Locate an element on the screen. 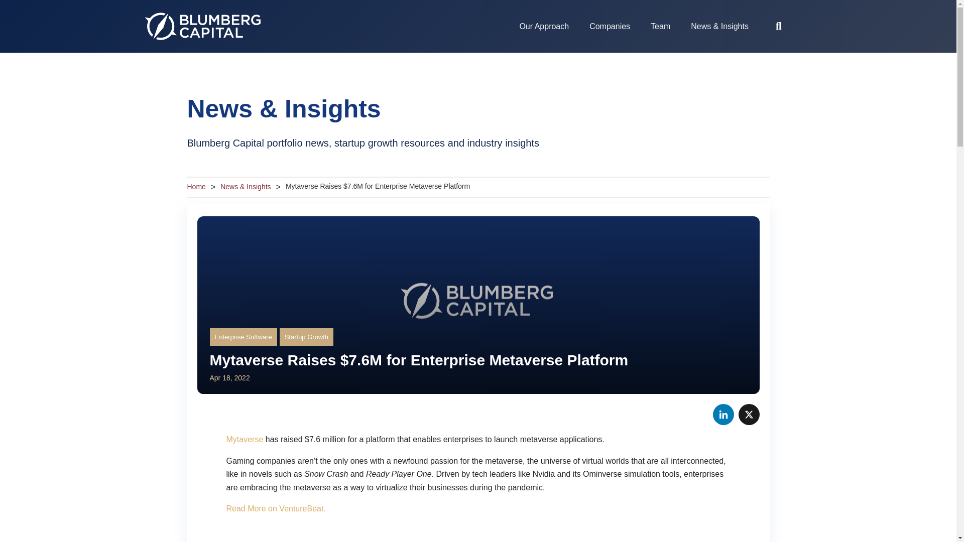 This screenshot has width=964, height=542. X is located at coordinates (746, 418).